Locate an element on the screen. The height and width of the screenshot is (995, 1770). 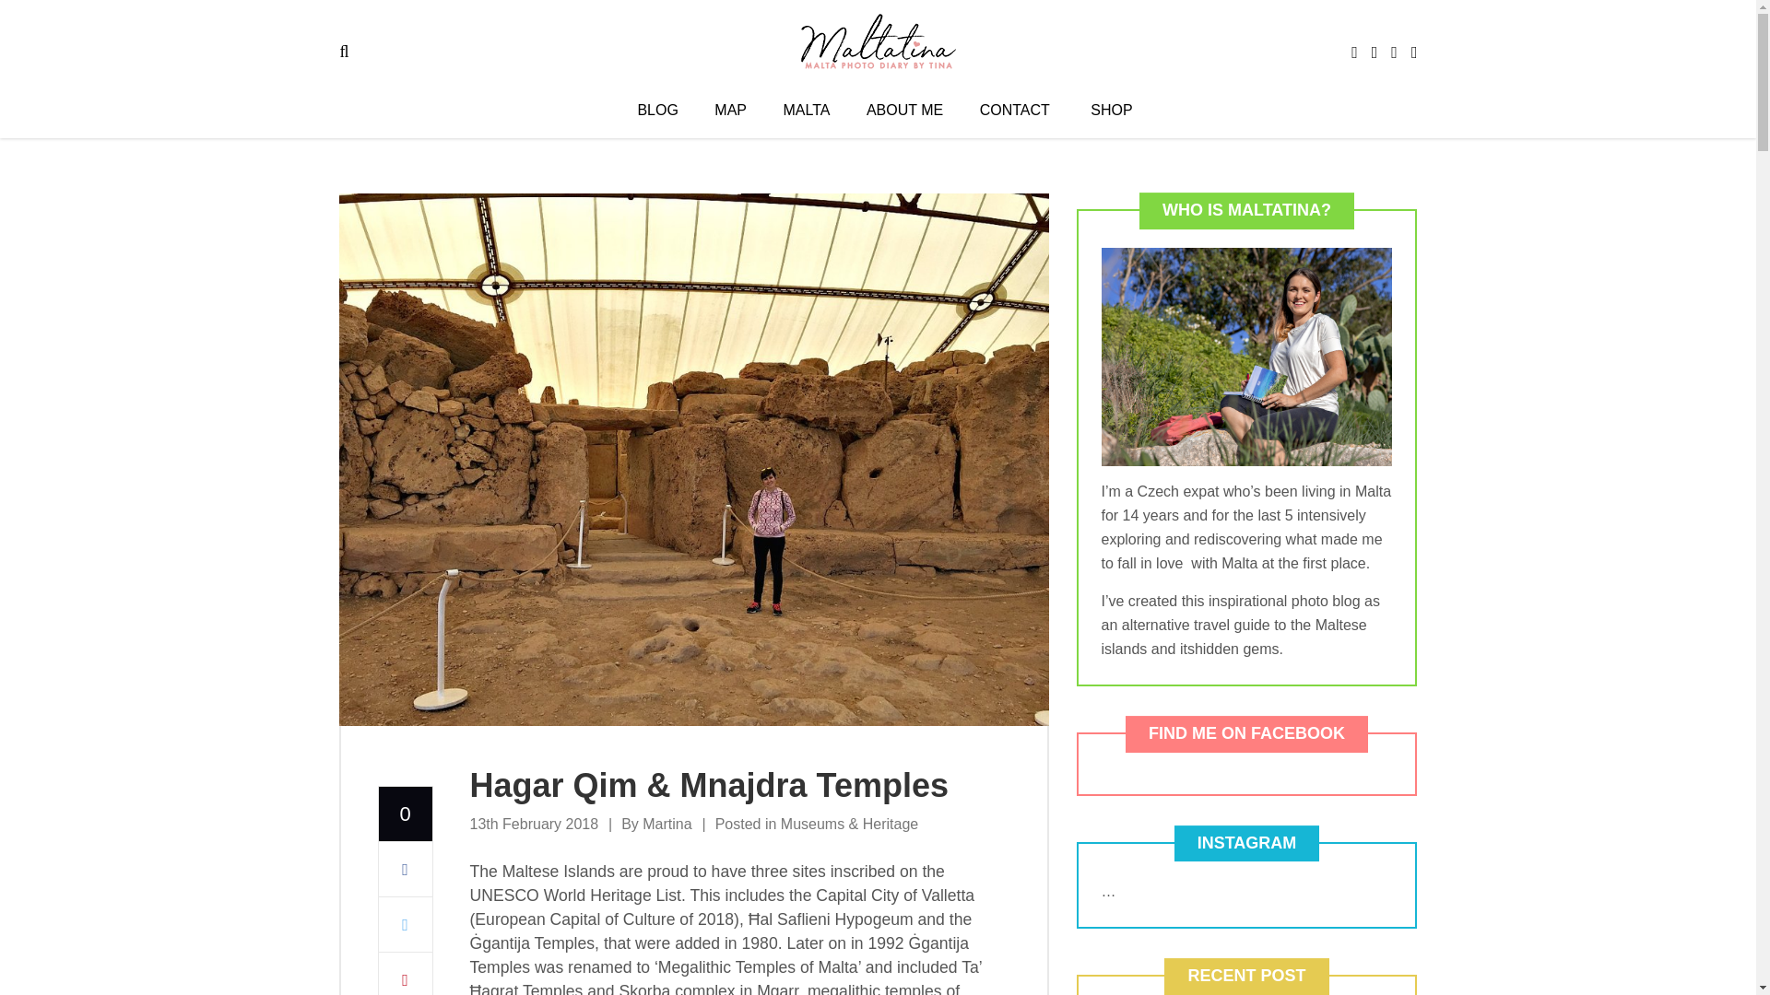
Martina is located at coordinates (667, 824).